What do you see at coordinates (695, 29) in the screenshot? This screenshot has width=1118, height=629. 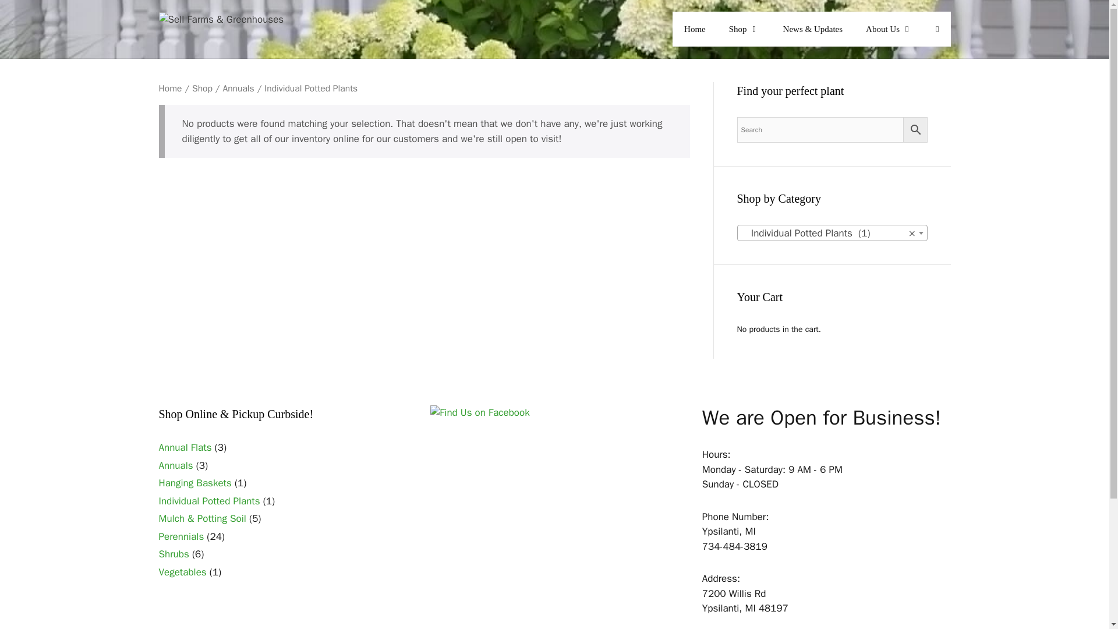 I see `Home` at bounding box center [695, 29].